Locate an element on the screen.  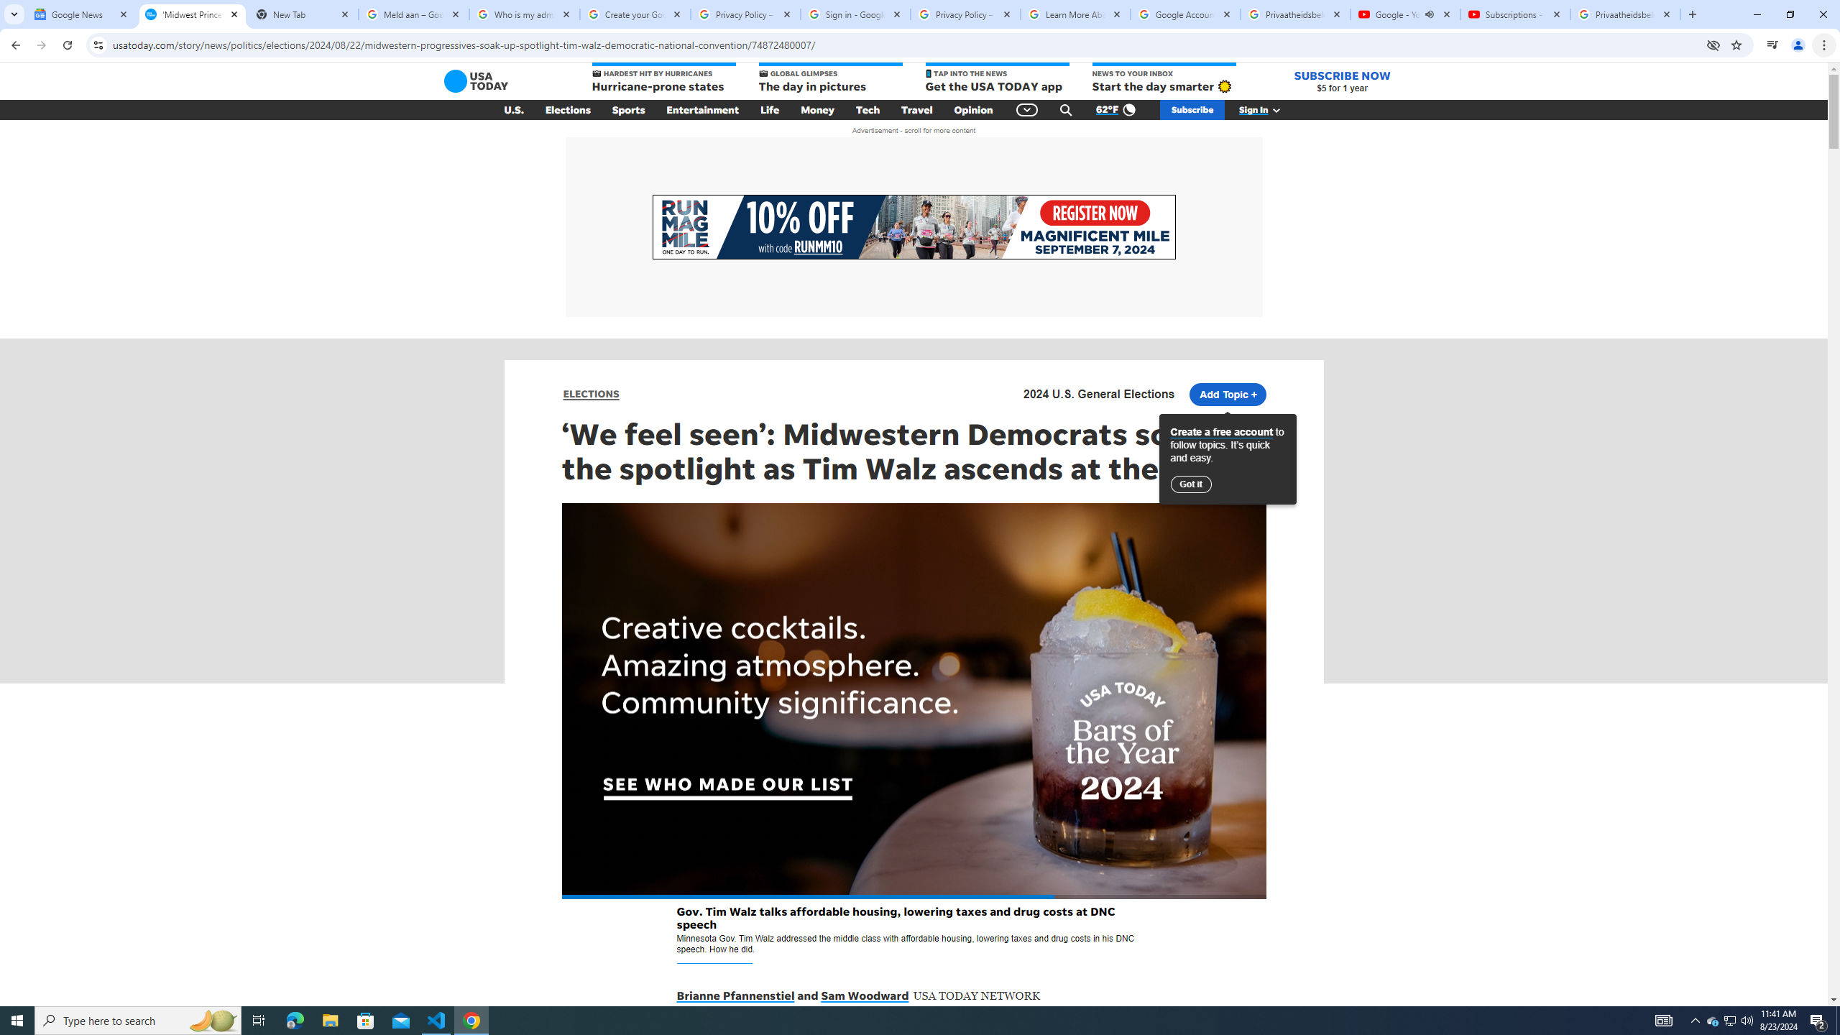
SUBSCRIBE NOW $5 for 1 year is located at coordinates (1342, 80).